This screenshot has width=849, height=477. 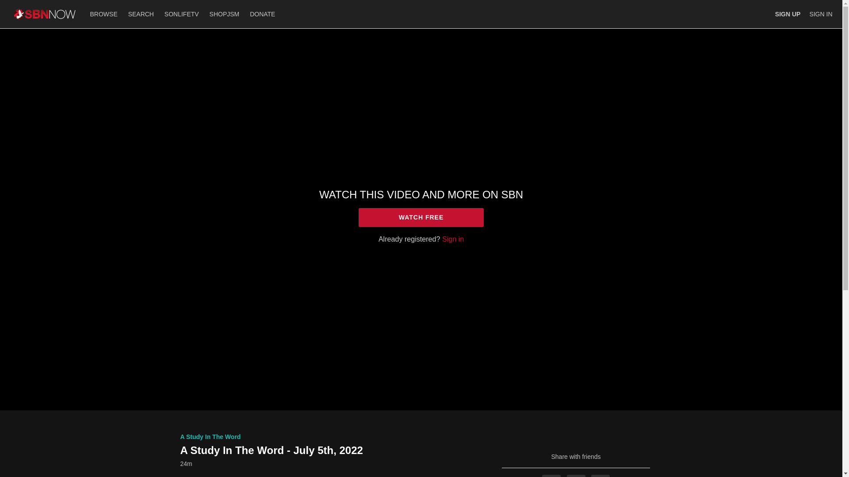 I want to click on Twitter, so click(x=576, y=476).